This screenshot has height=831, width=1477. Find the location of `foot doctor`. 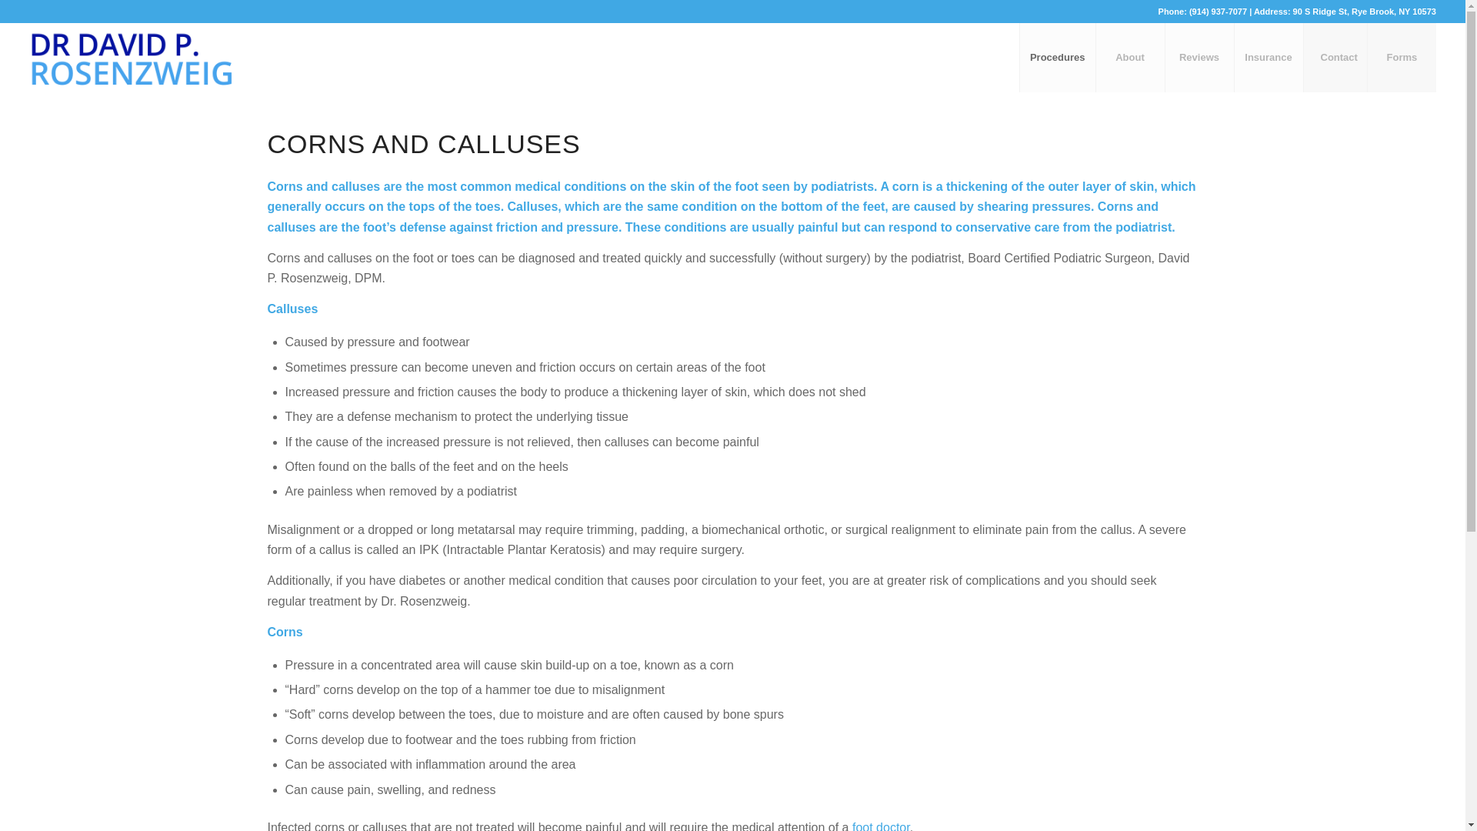

foot doctor is located at coordinates (880, 826).